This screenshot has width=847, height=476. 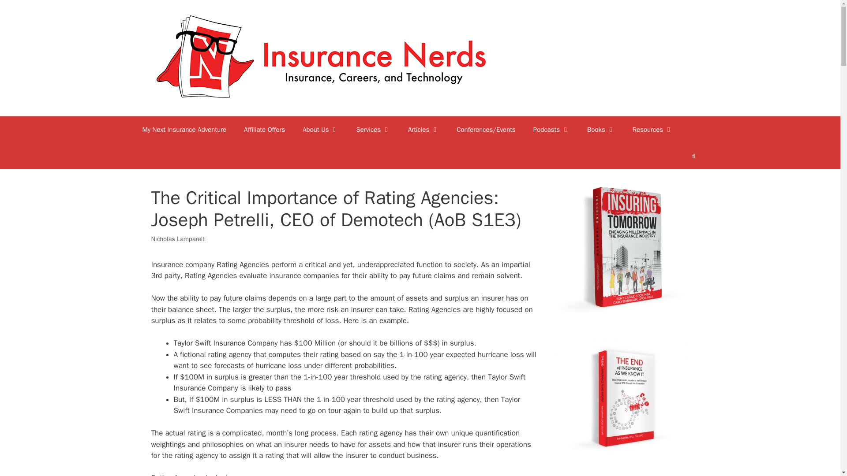 What do you see at coordinates (320, 130) in the screenshot?
I see `About Us` at bounding box center [320, 130].